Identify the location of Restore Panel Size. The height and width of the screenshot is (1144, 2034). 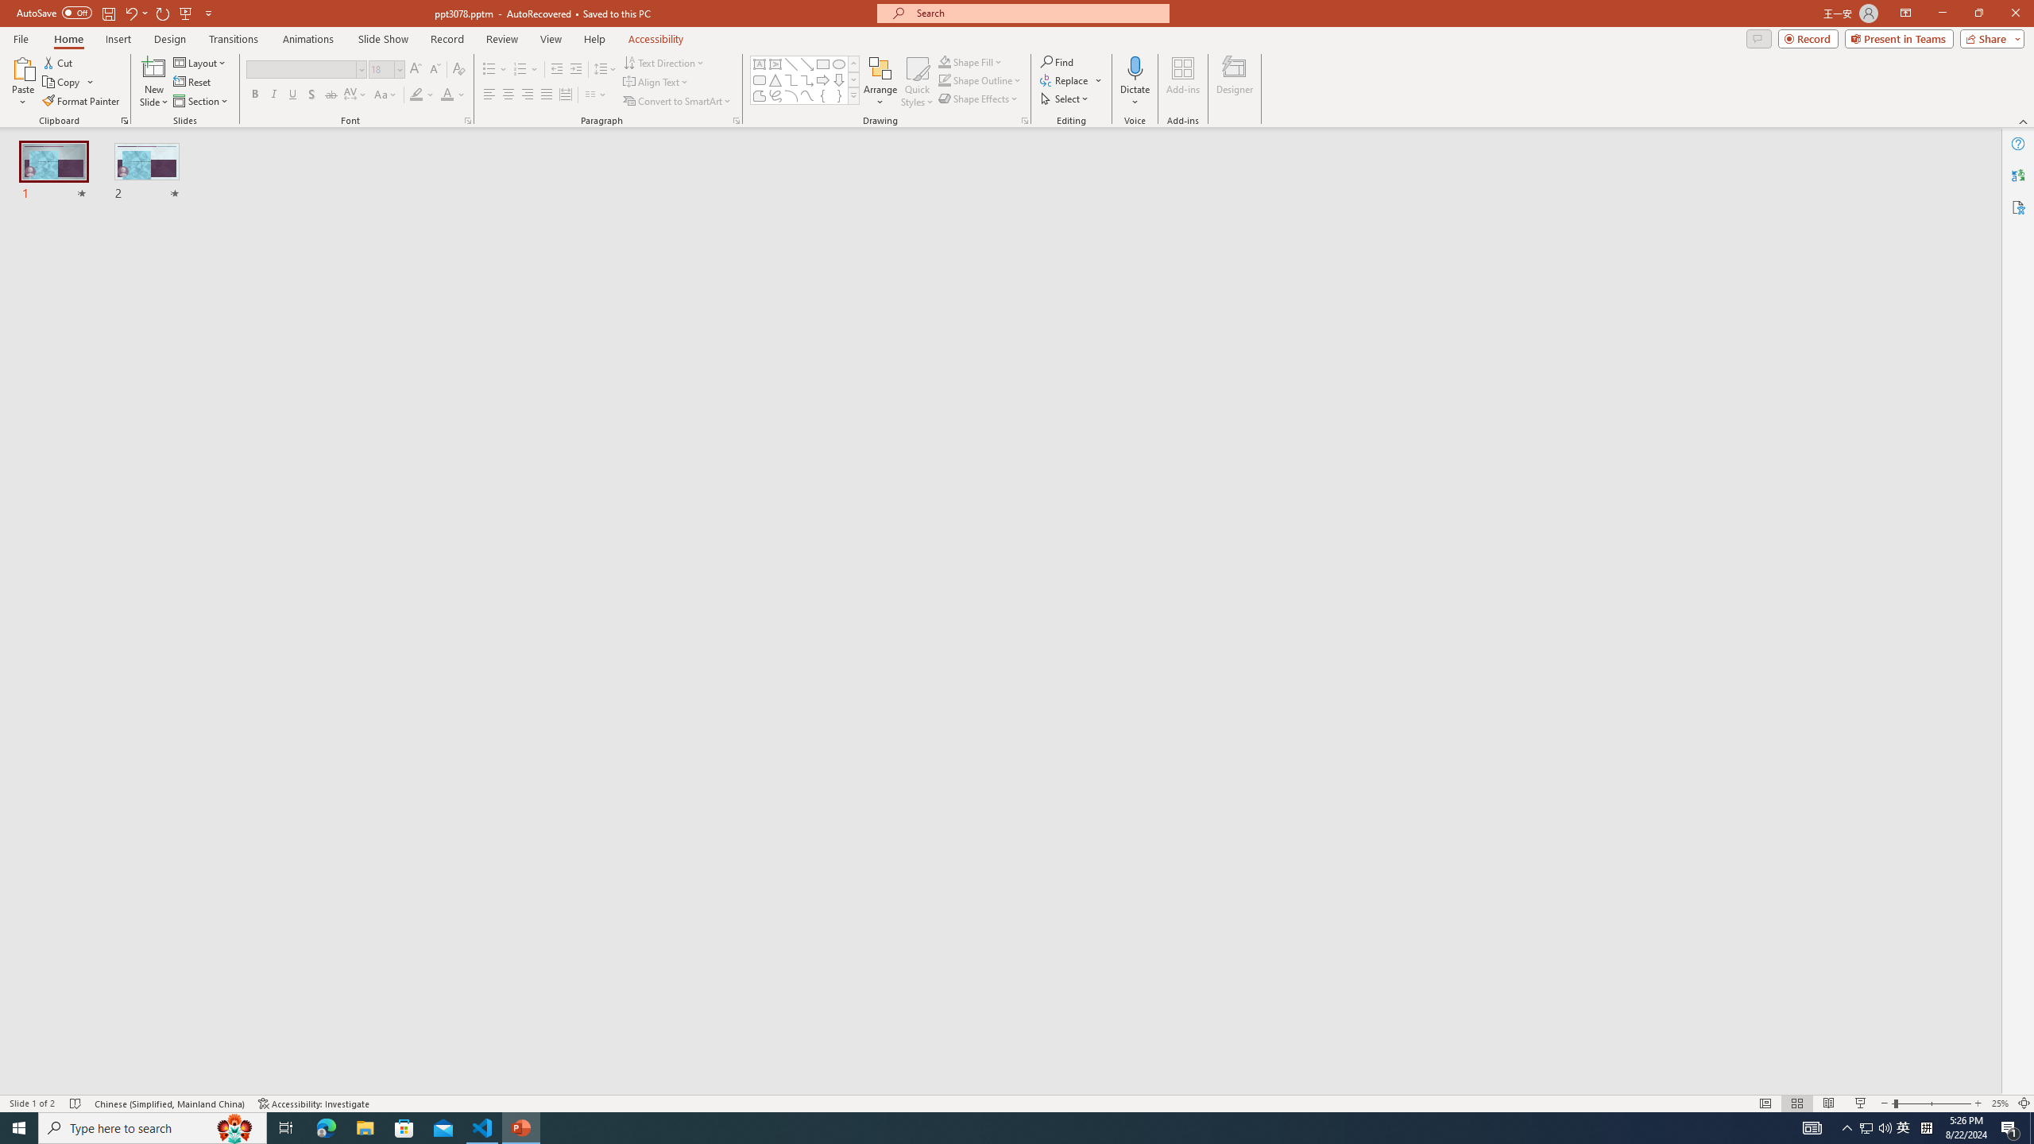
(1405, 255).